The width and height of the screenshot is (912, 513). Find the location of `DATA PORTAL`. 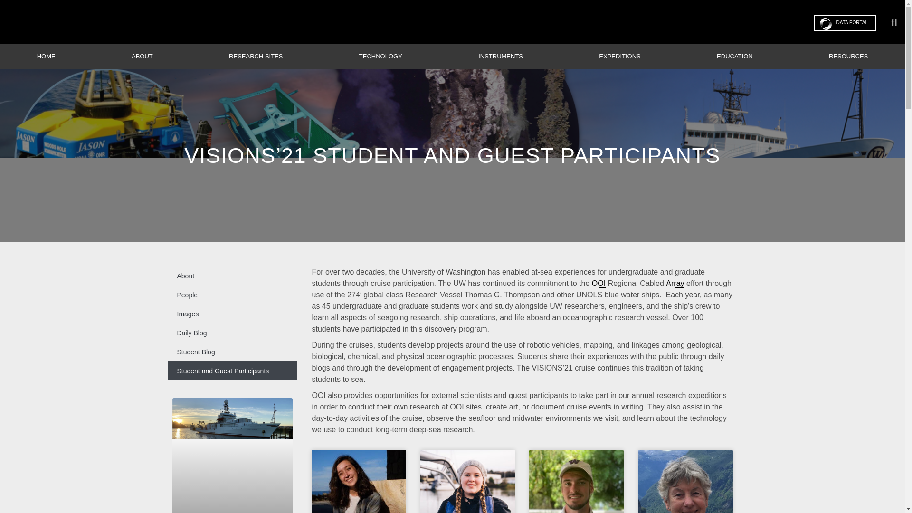

DATA PORTAL is located at coordinates (845, 23).